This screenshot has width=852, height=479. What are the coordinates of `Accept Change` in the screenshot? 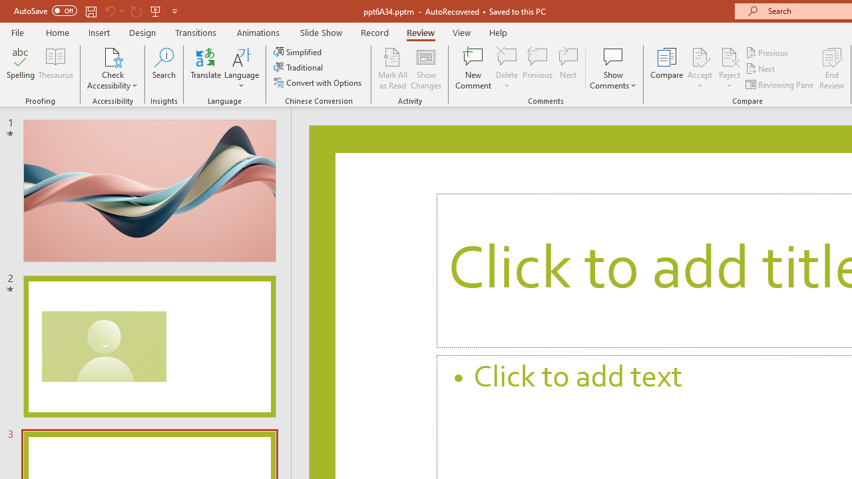 It's located at (700, 56).